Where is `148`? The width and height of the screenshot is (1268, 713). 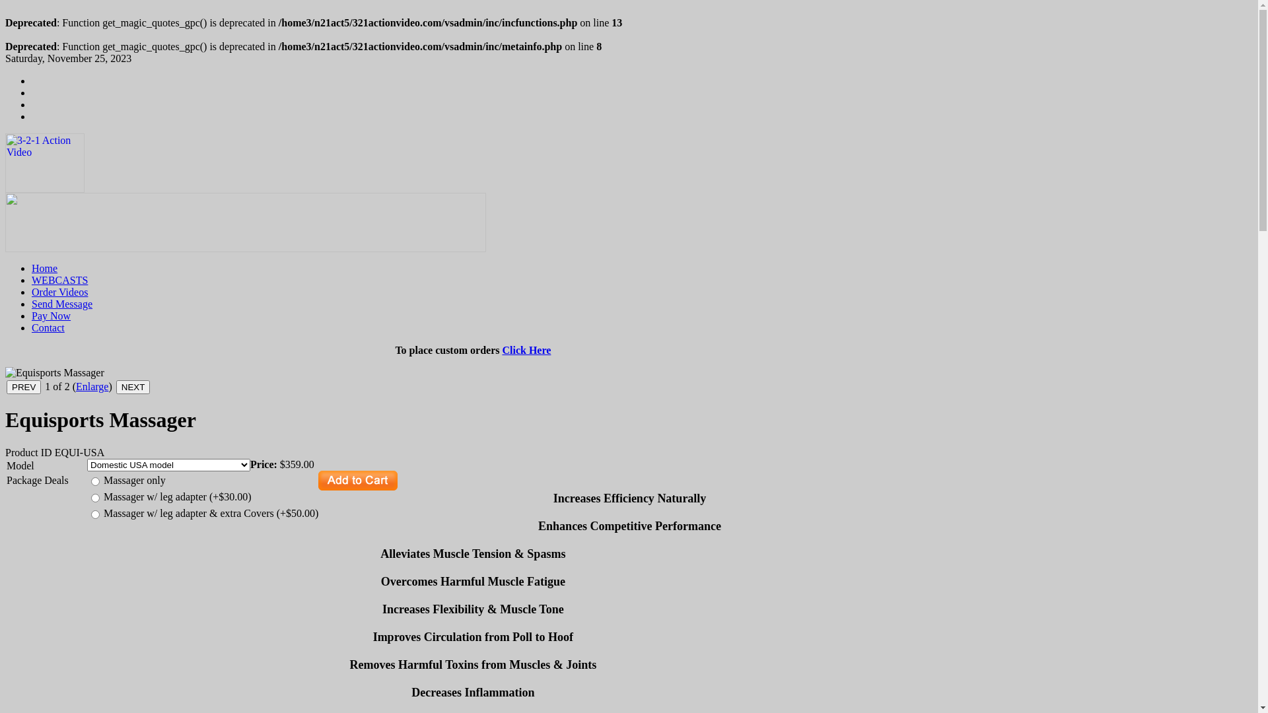
148 is located at coordinates (95, 498).